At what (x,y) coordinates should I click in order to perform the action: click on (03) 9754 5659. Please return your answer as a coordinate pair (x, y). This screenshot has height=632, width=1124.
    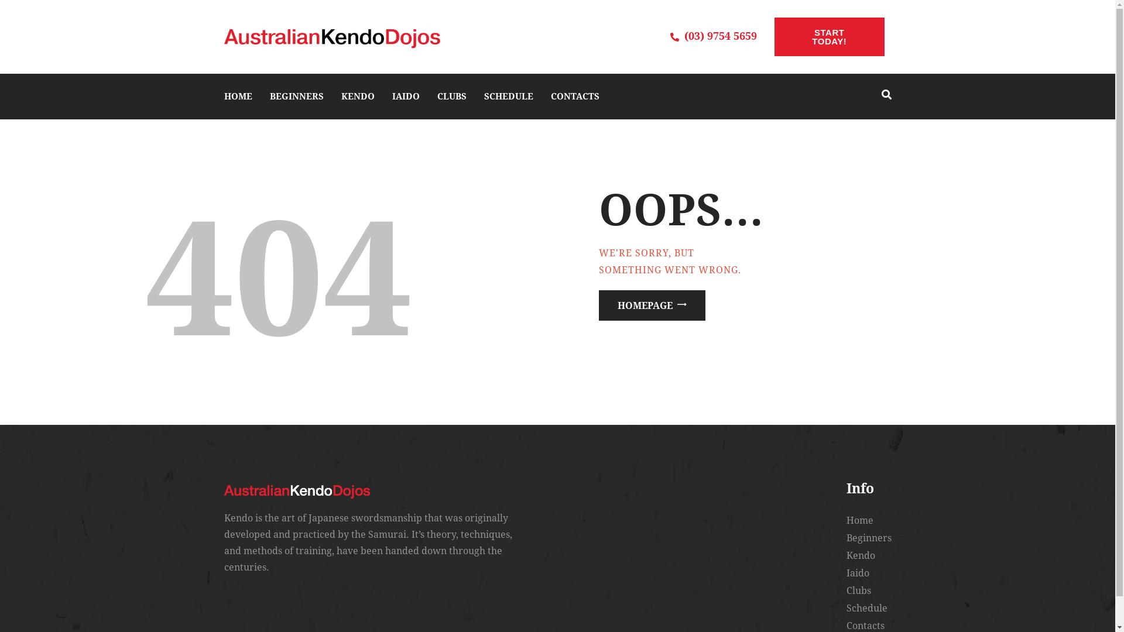
    Looking at the image, I should click on (714, 37).